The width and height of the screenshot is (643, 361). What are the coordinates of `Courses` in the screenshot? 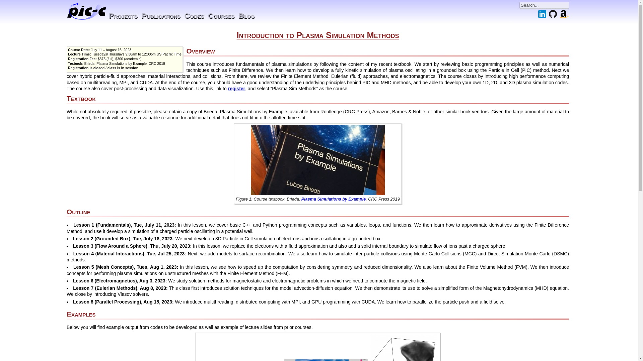 It's located at (221, 16).